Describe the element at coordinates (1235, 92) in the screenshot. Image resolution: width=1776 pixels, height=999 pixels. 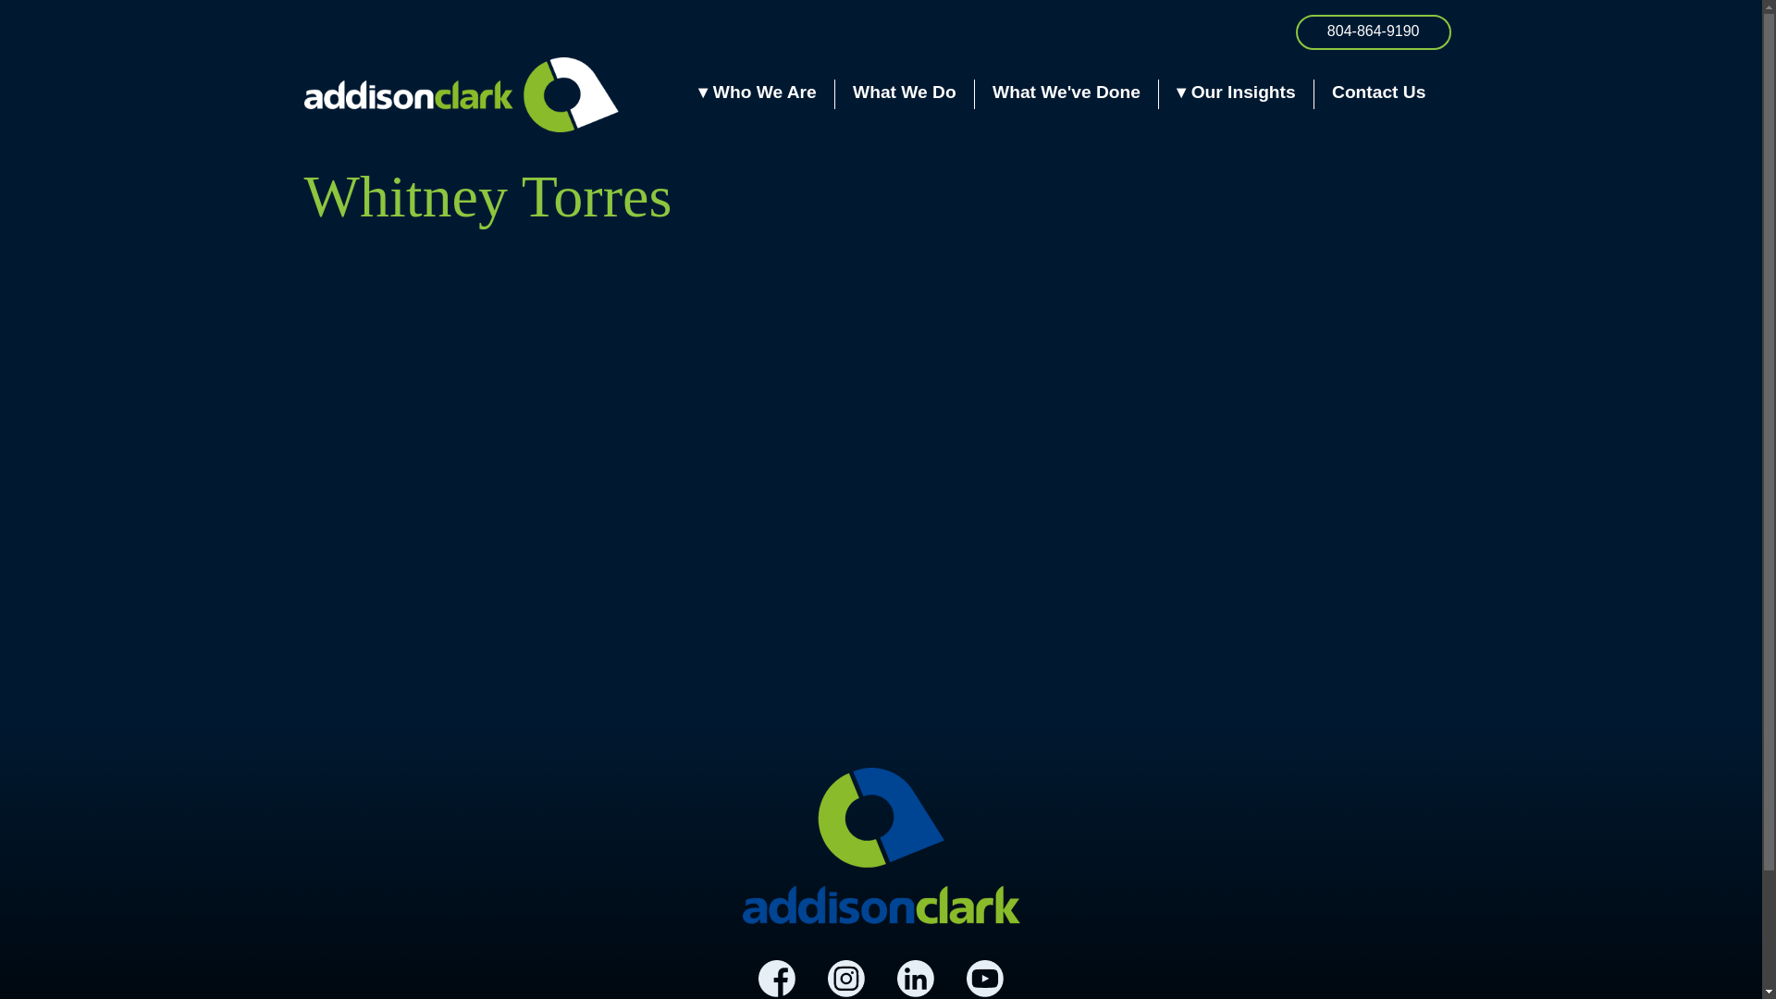
I see `Toggle Drop-down` at that location.